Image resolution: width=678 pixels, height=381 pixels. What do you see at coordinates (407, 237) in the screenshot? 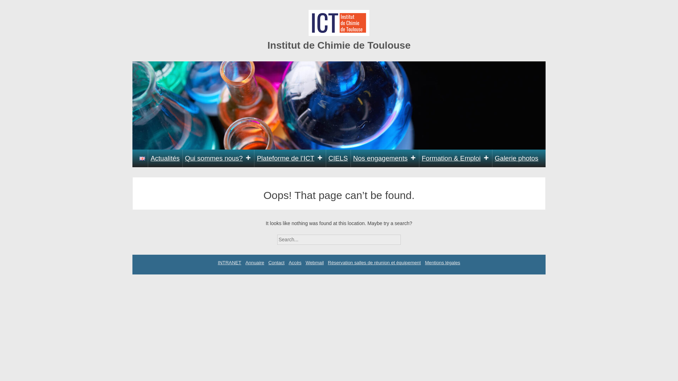
I see `Search` at bounding box center [407, 237].